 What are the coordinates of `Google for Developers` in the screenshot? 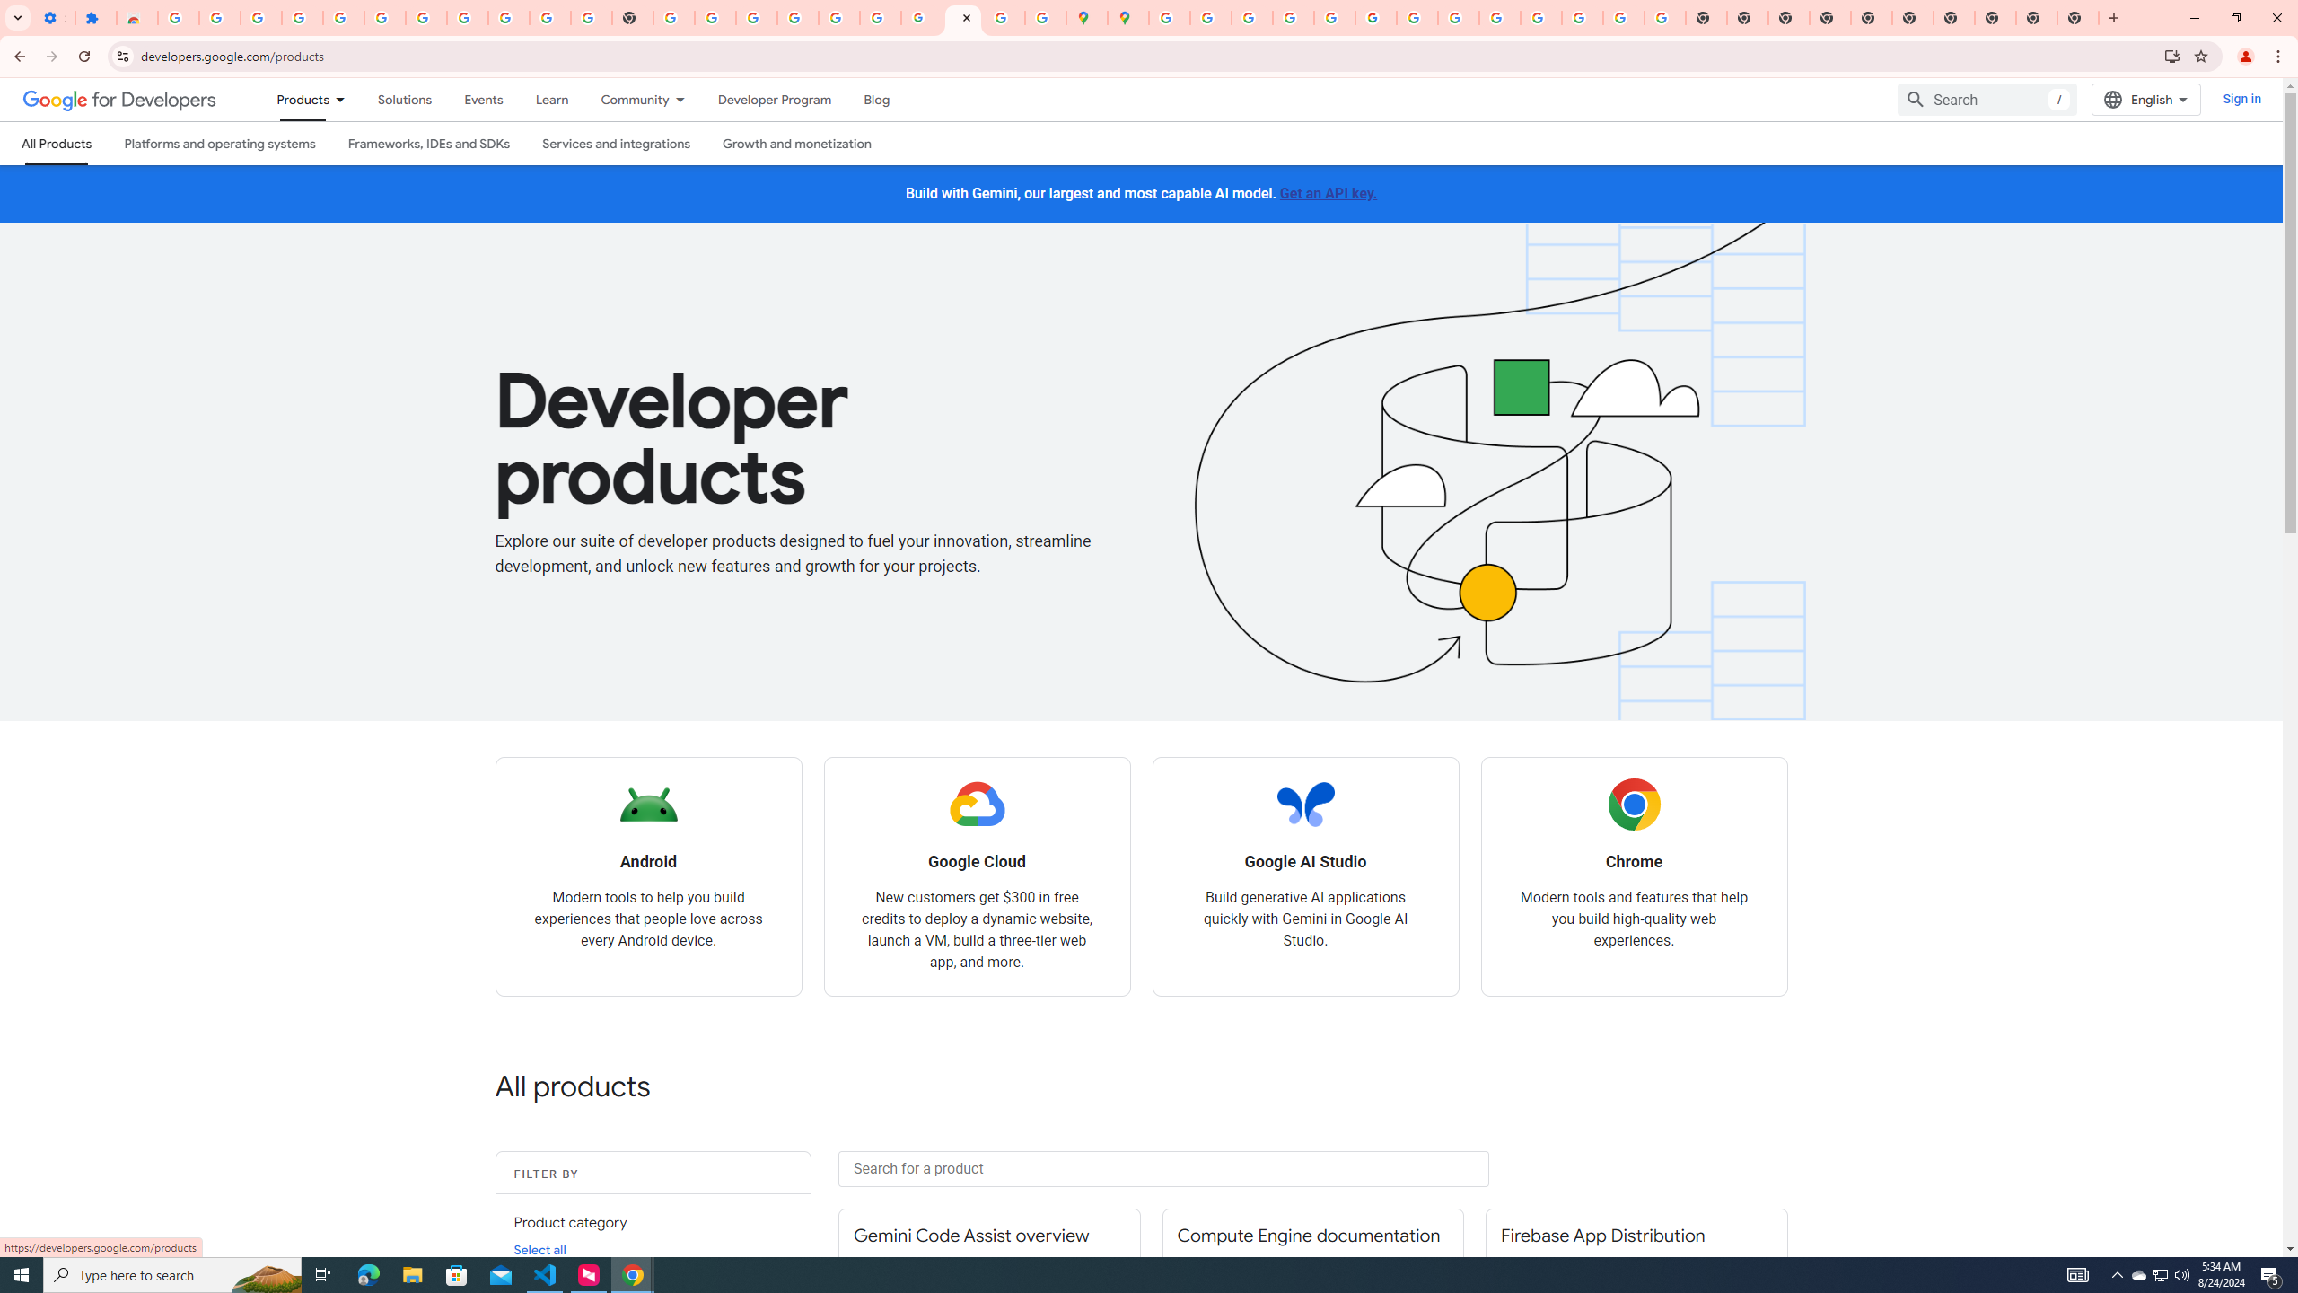 It's located at (119, 99).